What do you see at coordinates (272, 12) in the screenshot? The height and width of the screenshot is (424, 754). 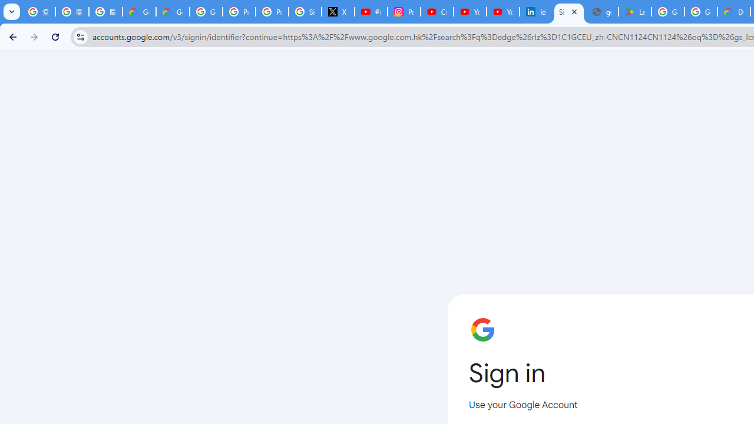 I see `Privacy Help Center - Policies Help` at bounding box center [272, 12].